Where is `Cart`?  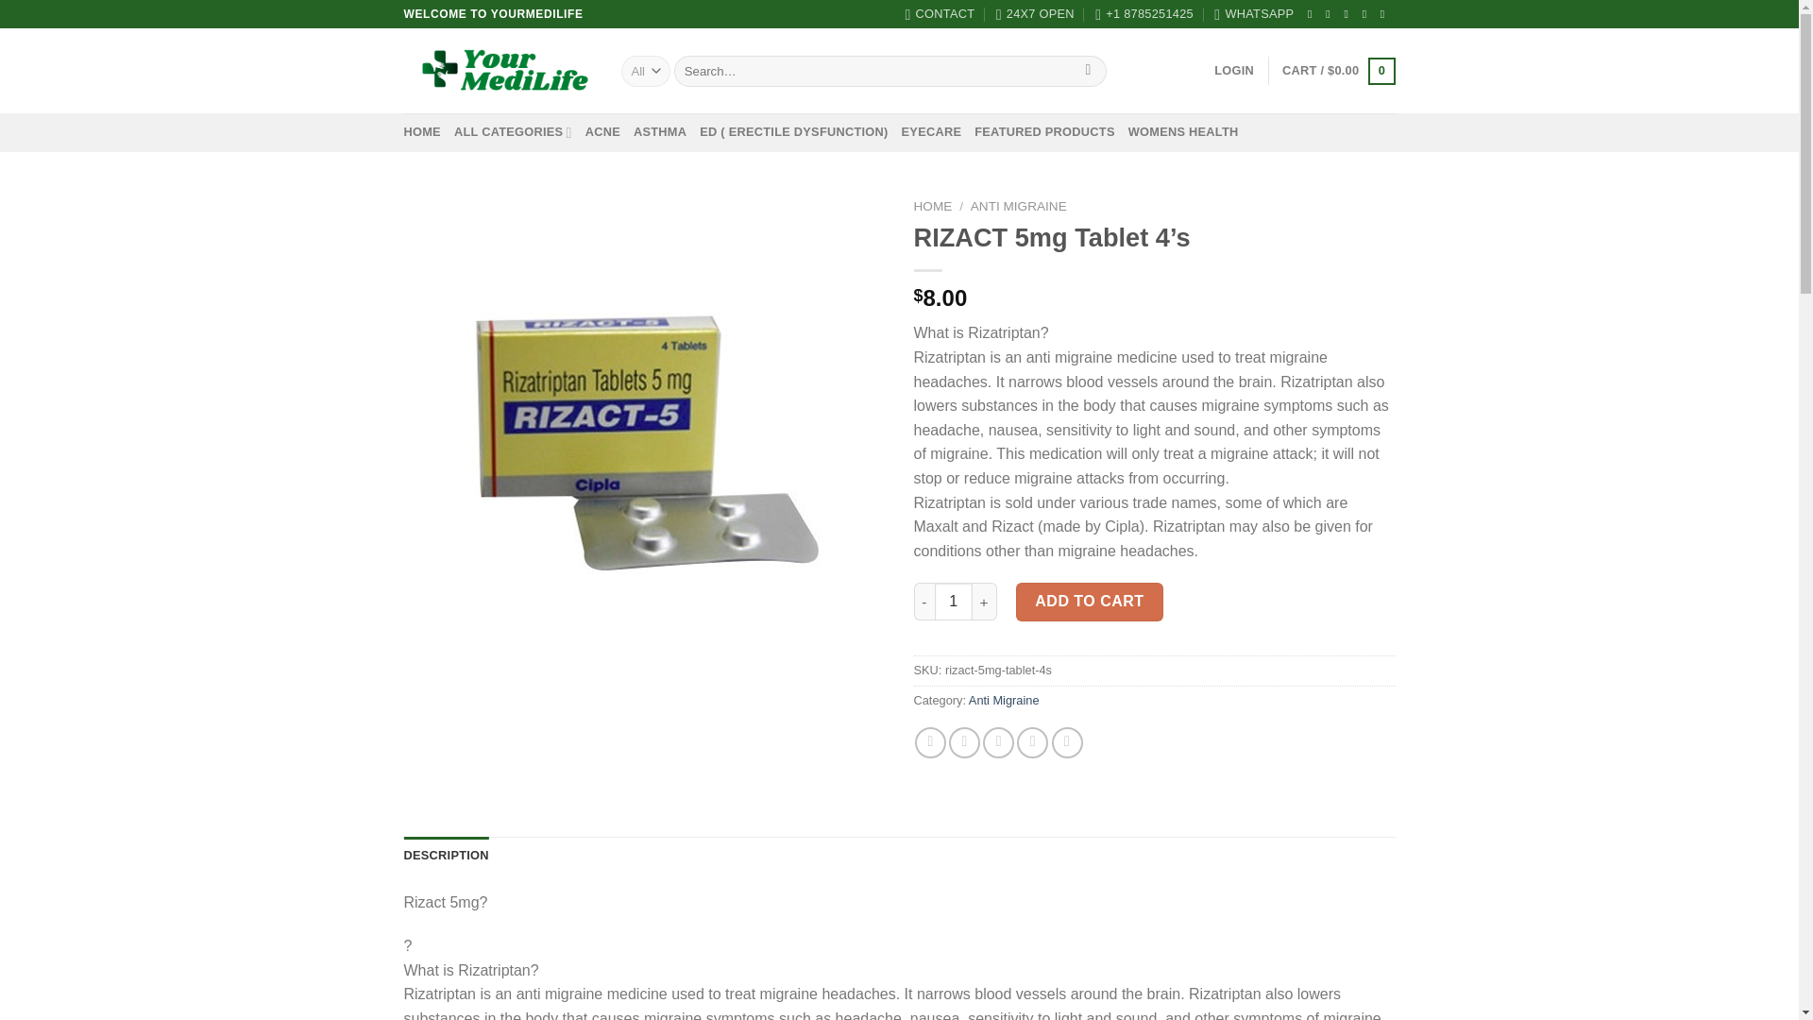 Cart is located at coordinates (1337, 71).